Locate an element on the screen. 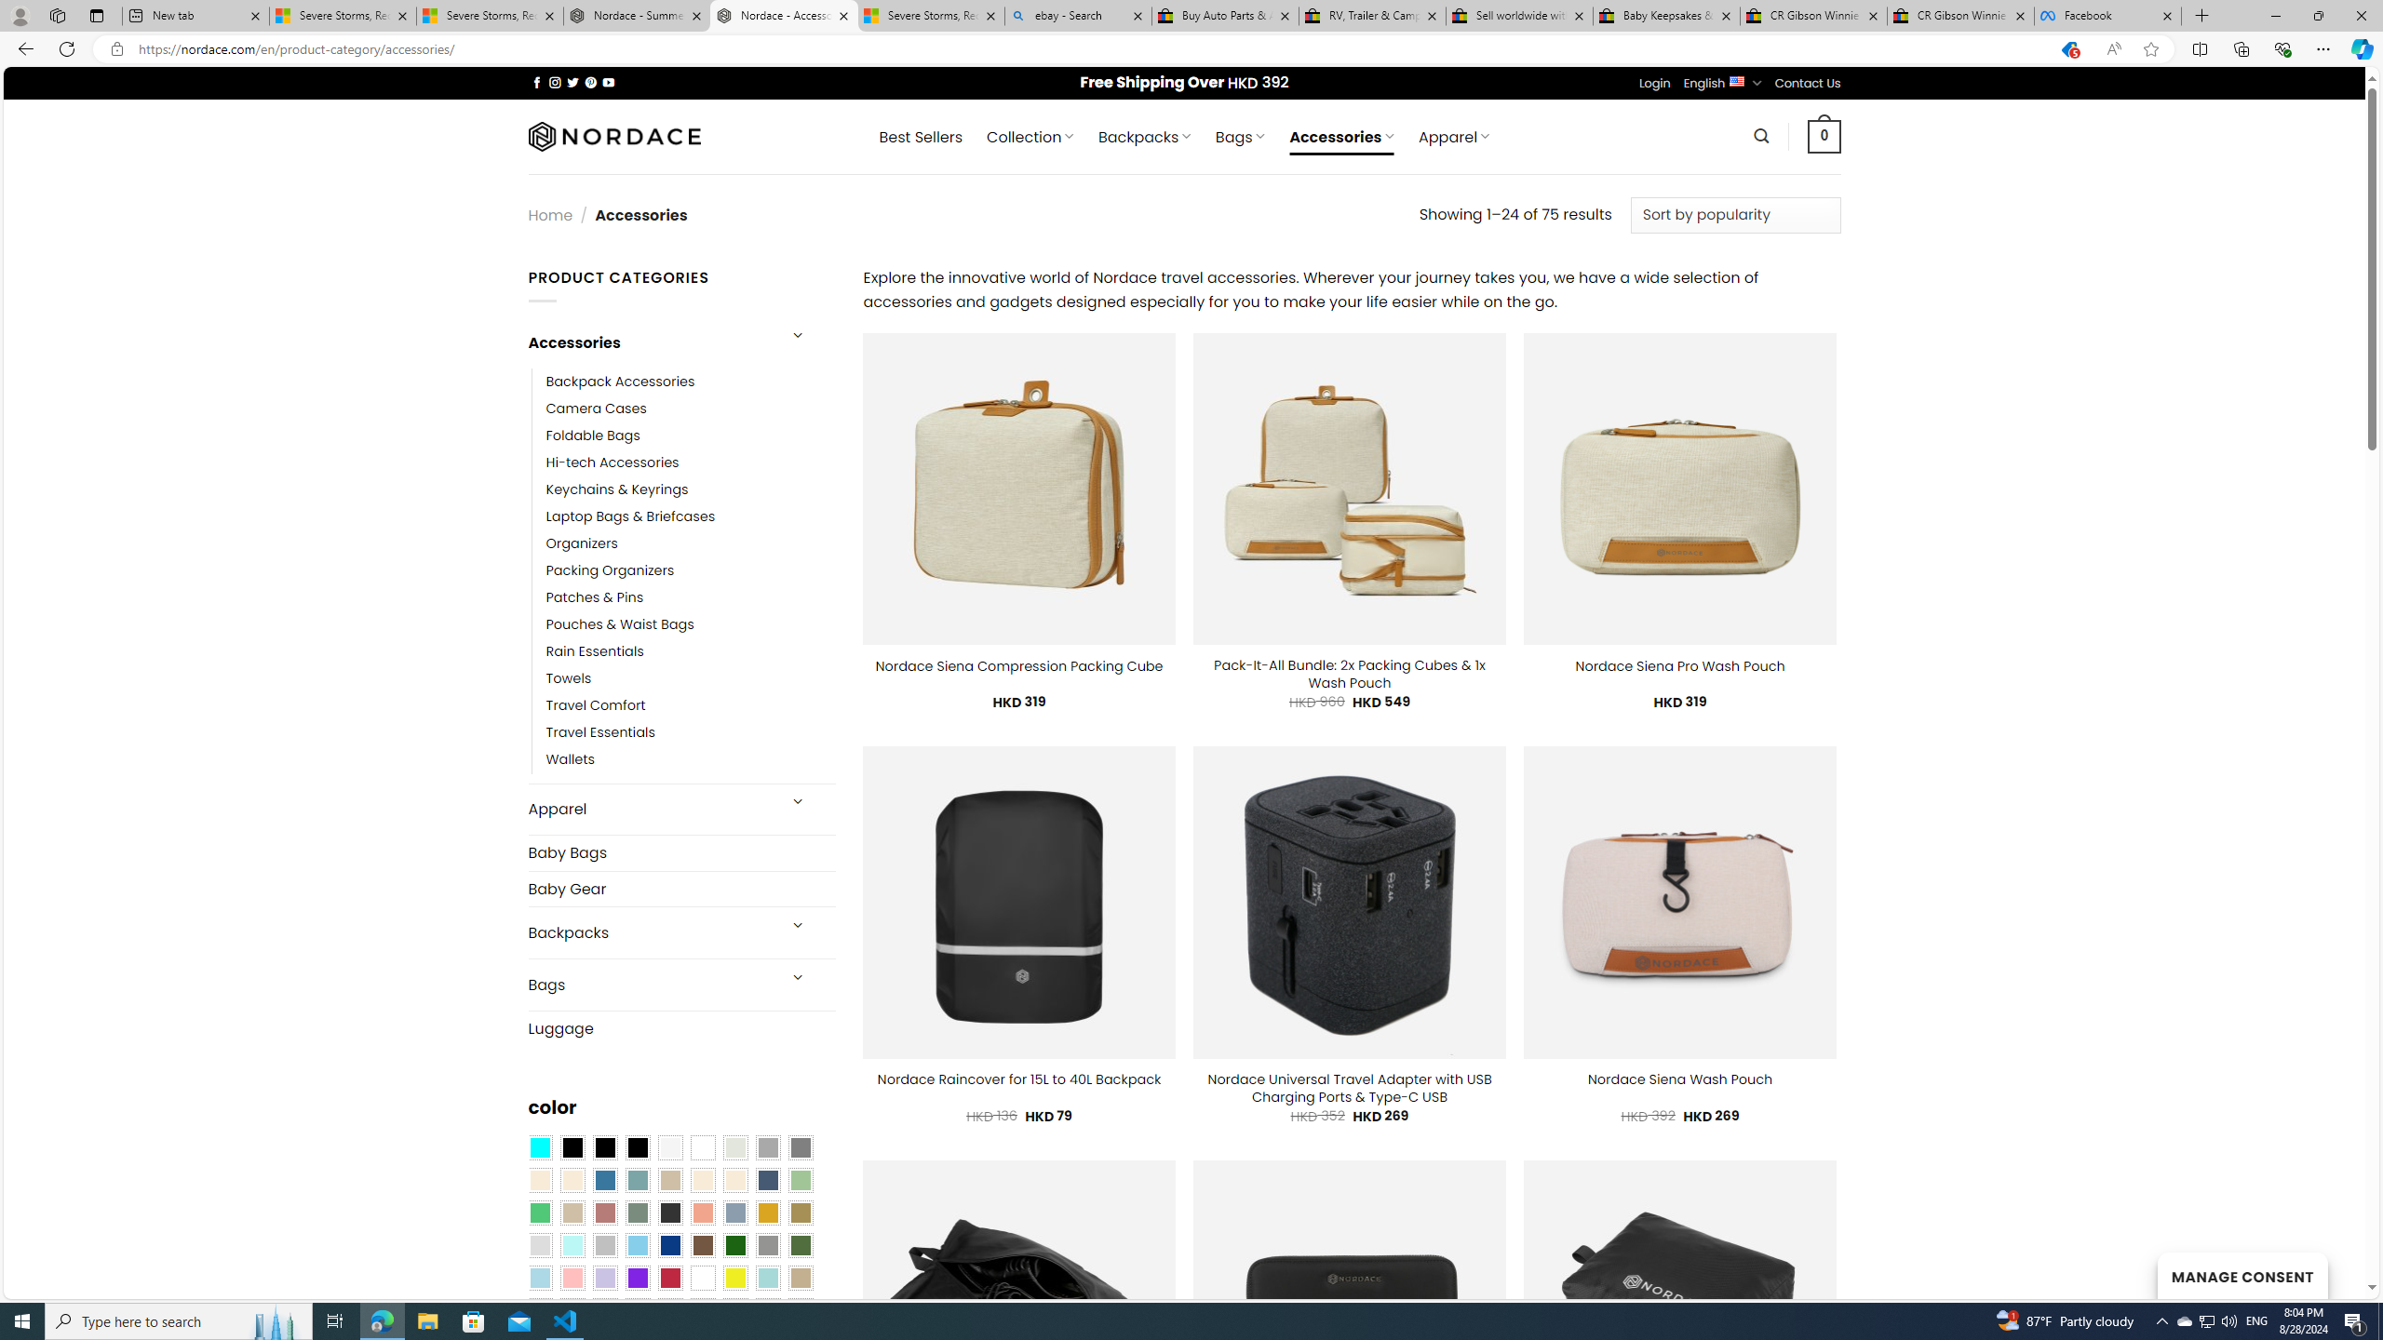 The image size is (2383, 1340). MANAGE CONSENT is located at coordinates (2242, 1275).